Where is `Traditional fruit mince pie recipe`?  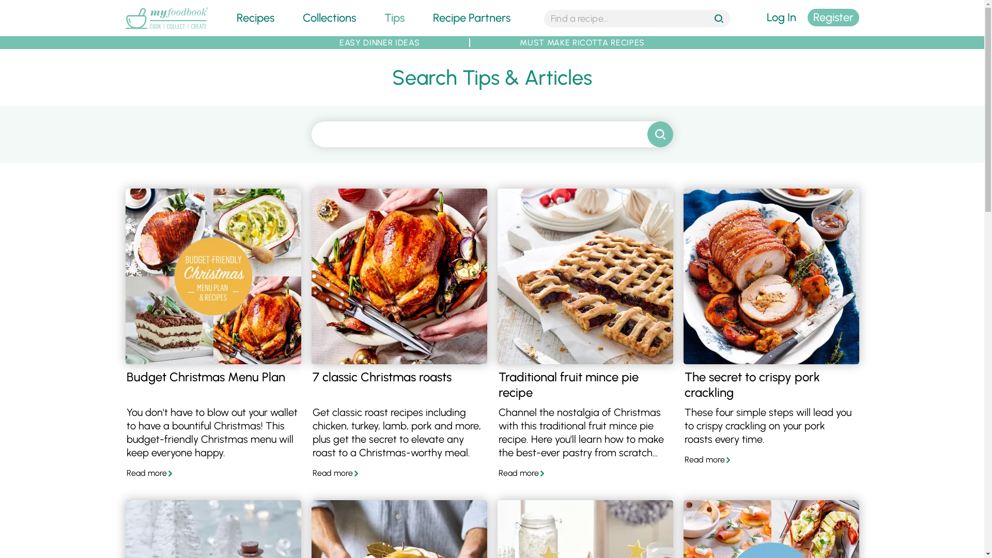 Traditional fruit mince pie recipe is located at coordinates (585, 276).